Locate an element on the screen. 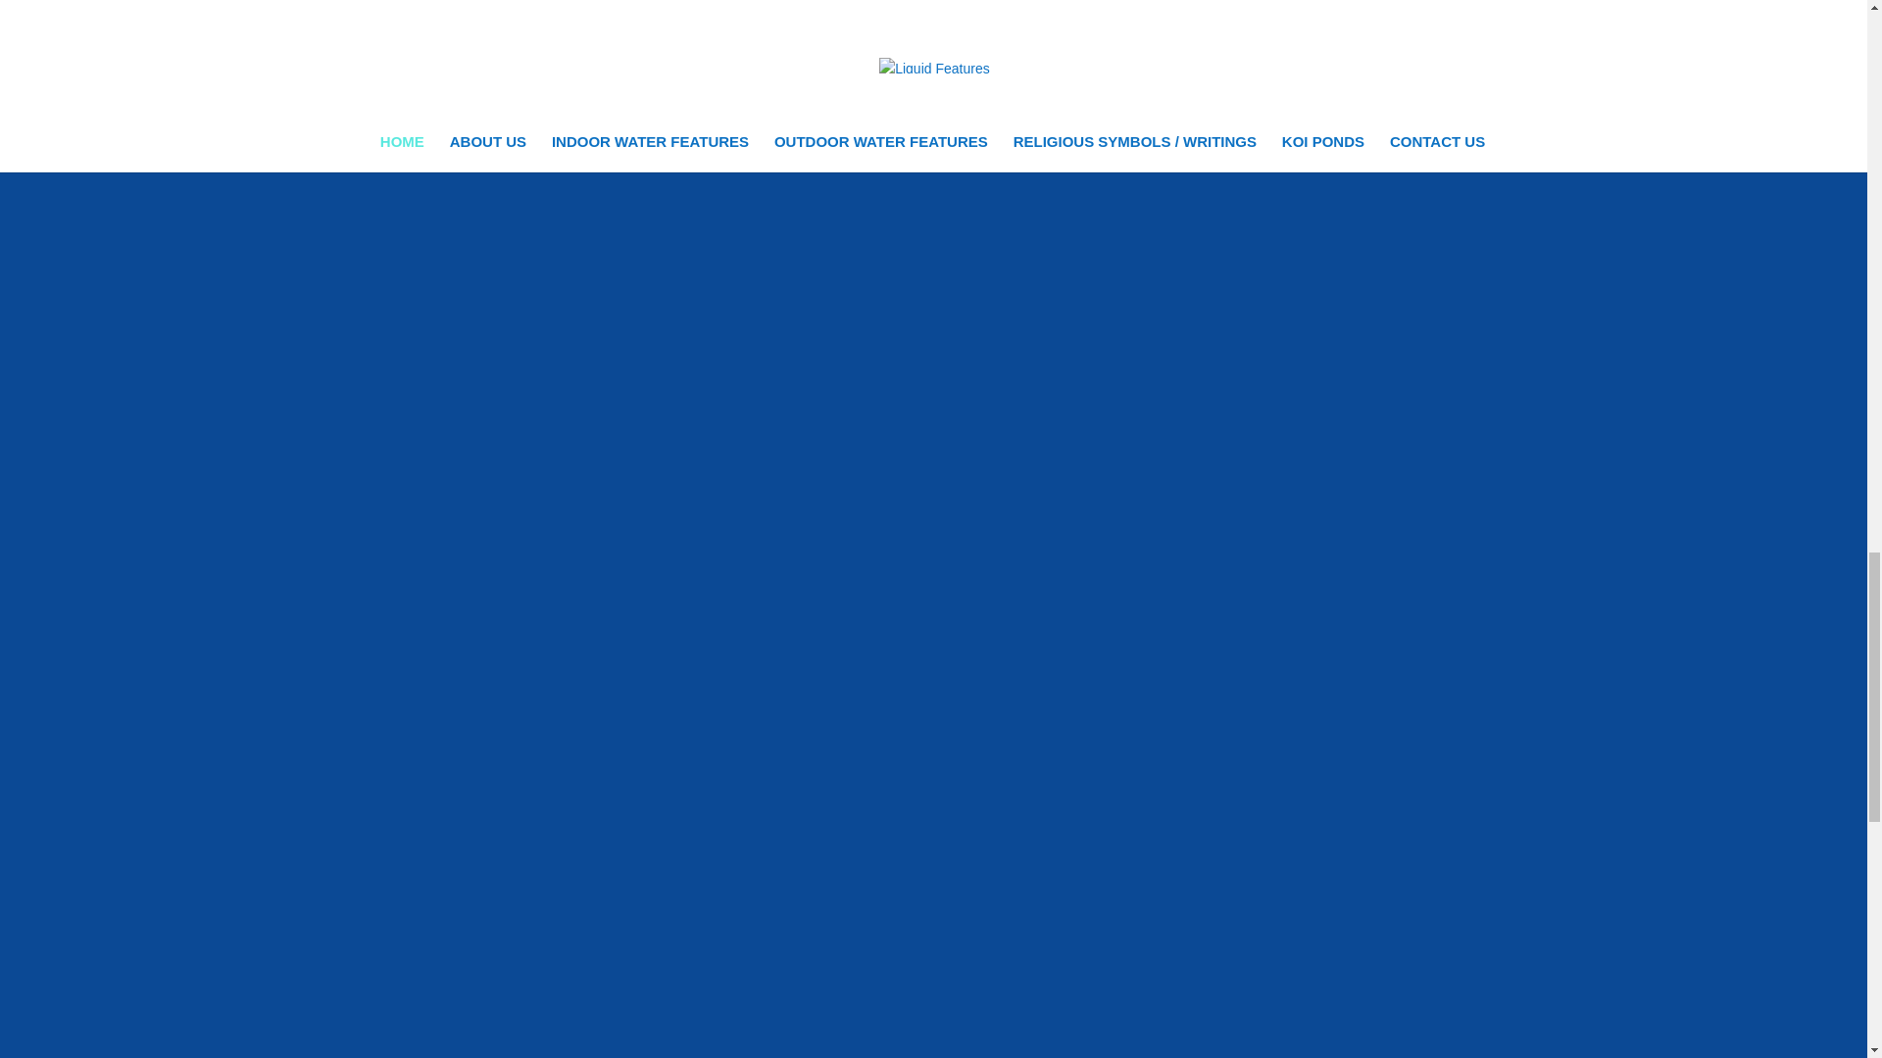 The height and width of the screenshot is (1058, 1882). Water Walls and Koi Pond with Foam Nozzles is located at coordinates (1197, 239).